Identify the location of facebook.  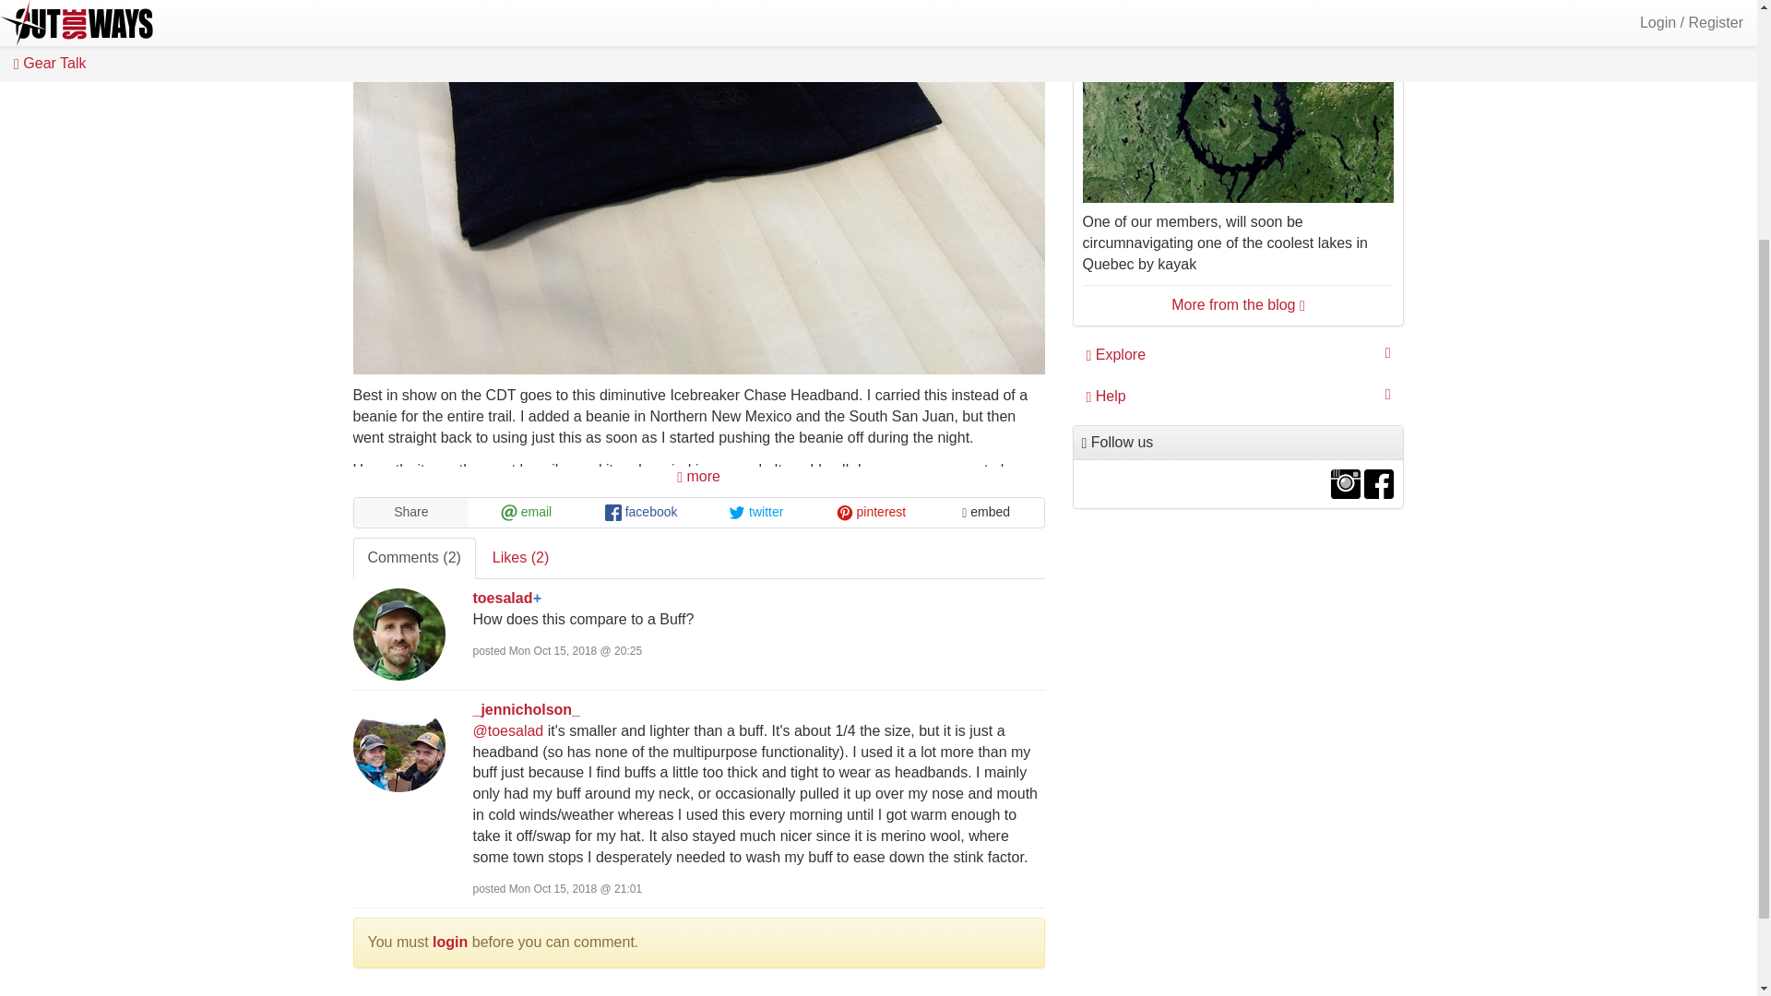
(642, 513).